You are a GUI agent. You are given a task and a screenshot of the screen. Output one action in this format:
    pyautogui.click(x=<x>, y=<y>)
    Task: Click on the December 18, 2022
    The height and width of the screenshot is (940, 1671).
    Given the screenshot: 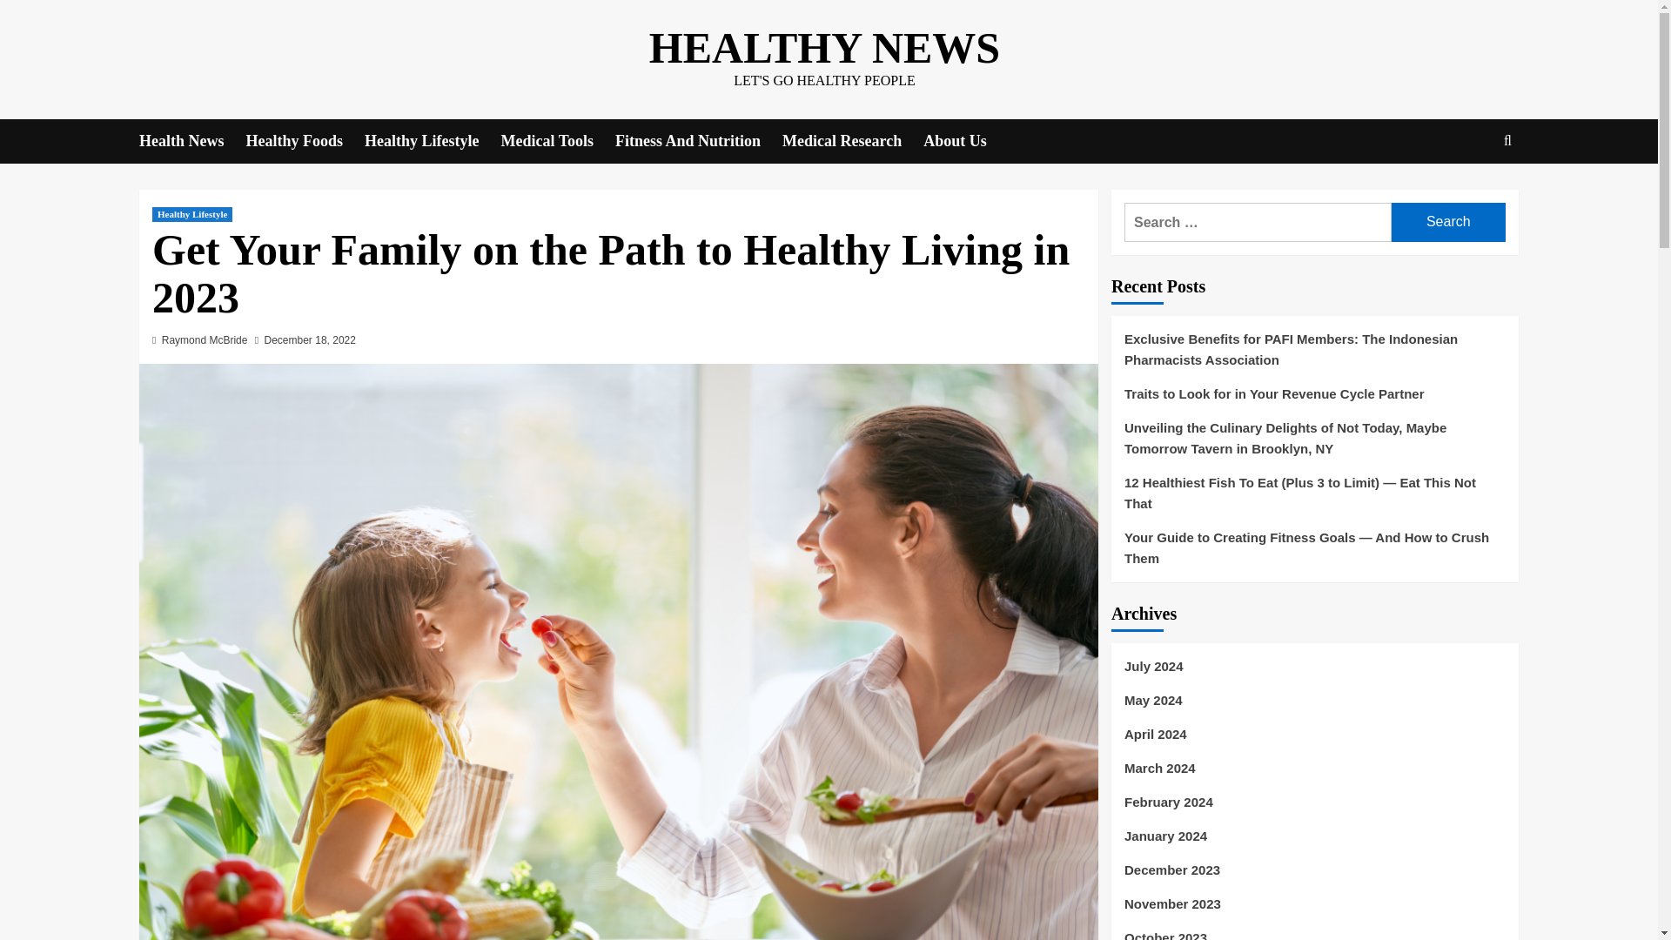 What is the action you would take?
    pyautogui.click(x=310, y=340)
    